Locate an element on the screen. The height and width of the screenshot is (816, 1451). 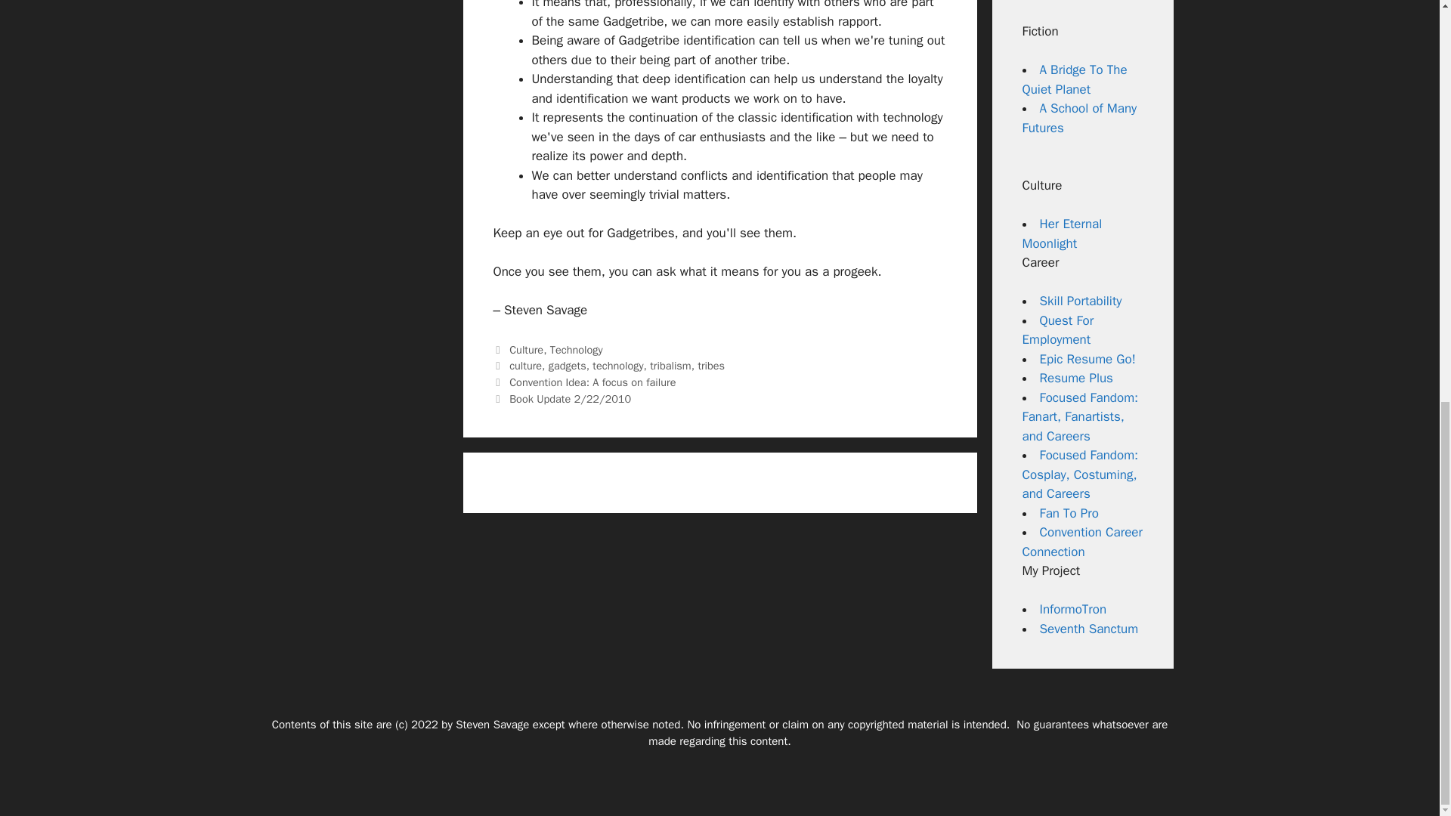
tribes is located at coordinates (710, 366).